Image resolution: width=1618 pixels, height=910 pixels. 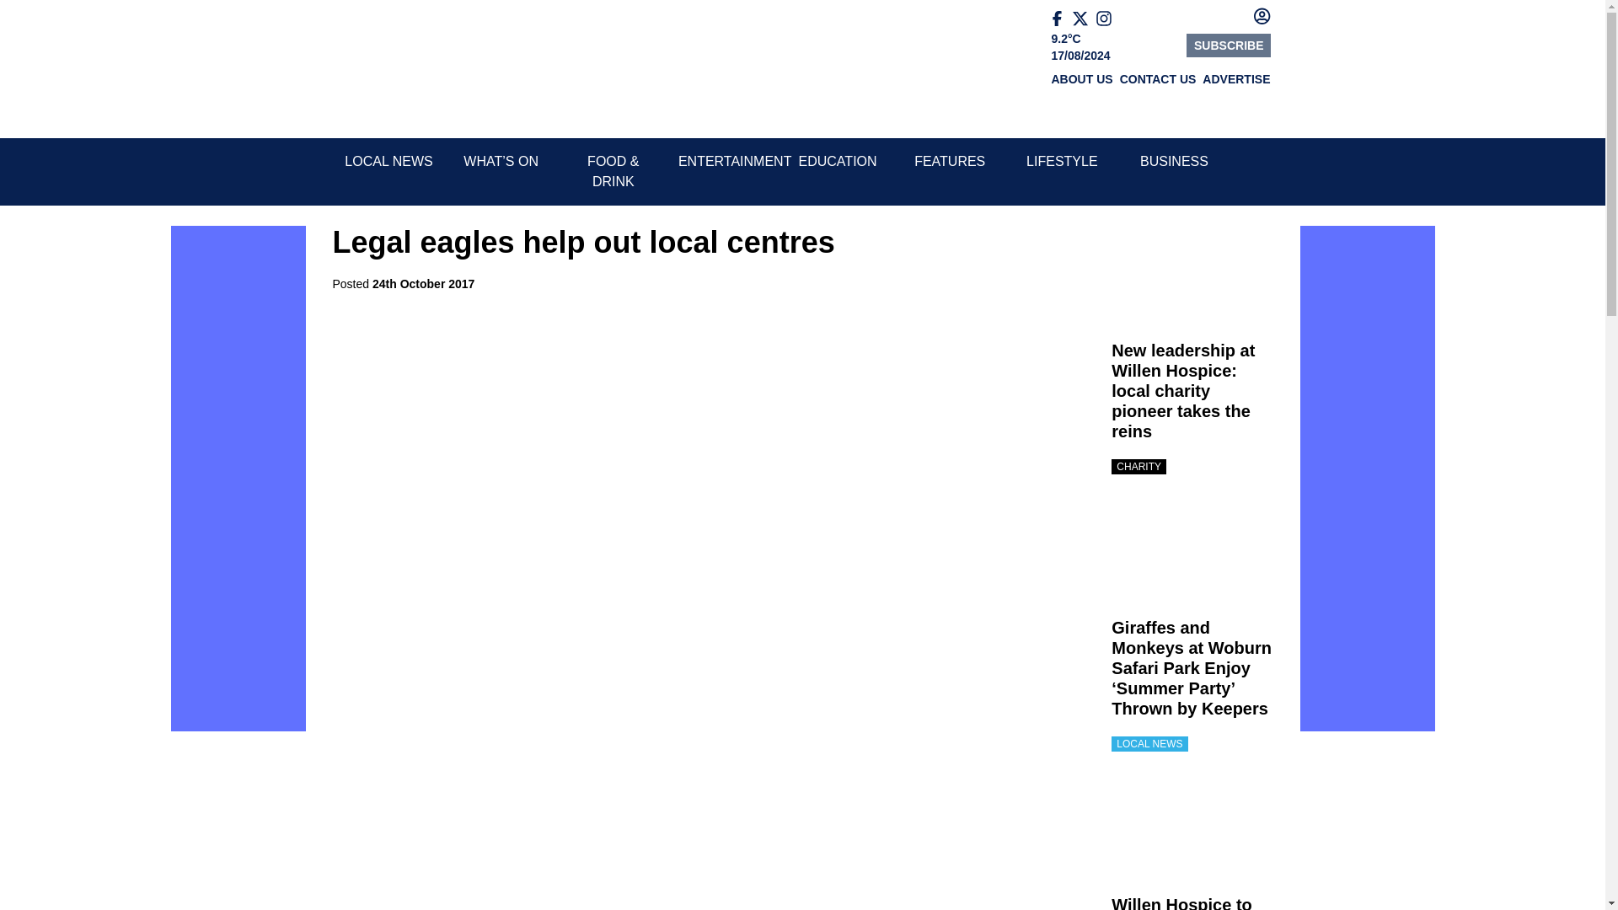 What do you see at coordinates (949, 160) in the screenshot?
I see `FEATURES` at bounding box center [949, 160].